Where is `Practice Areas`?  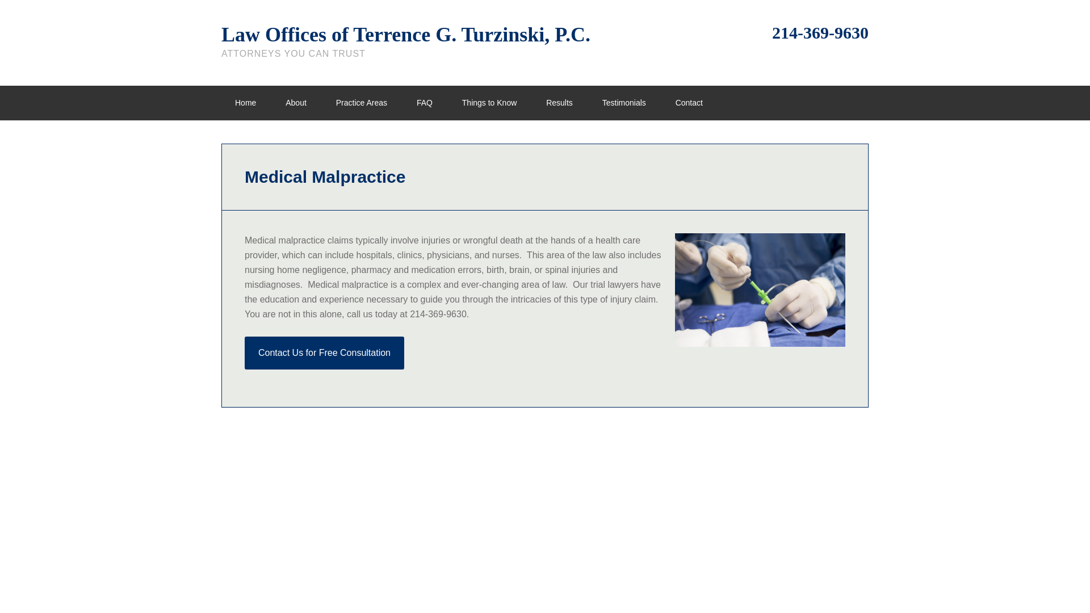
Practice Areas is located at coordinates (362, 103).